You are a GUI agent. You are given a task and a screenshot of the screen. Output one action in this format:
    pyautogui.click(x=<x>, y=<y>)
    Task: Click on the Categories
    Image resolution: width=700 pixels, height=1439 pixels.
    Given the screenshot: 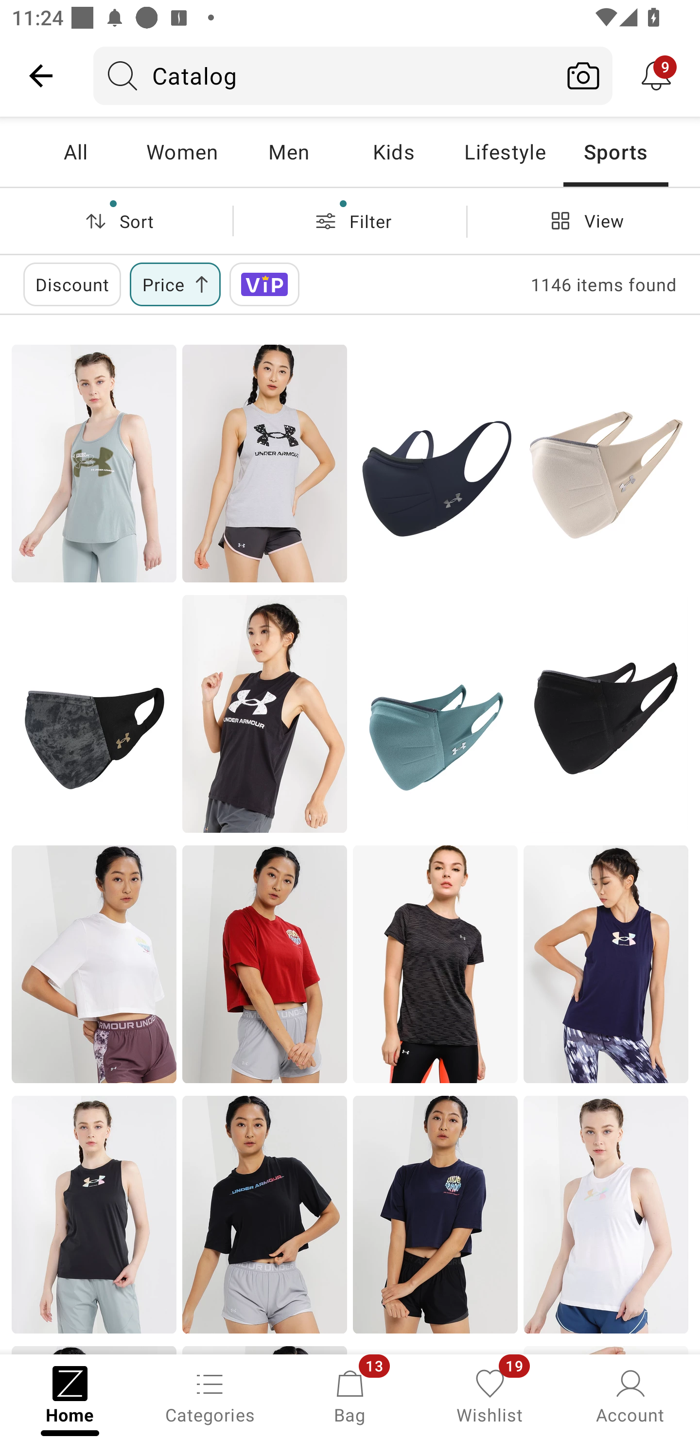 What is the action you would take?
    pyautogui.click(x=210, y=1395)
    